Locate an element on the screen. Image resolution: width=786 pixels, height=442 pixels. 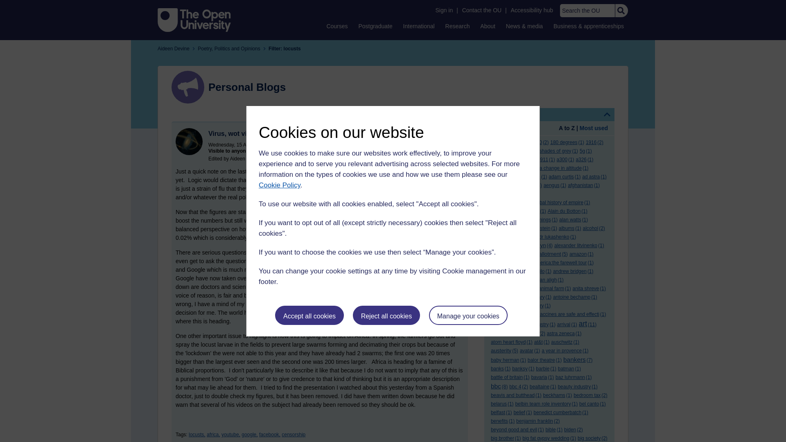
Accessibility hub is located at coordinates (532, 10).